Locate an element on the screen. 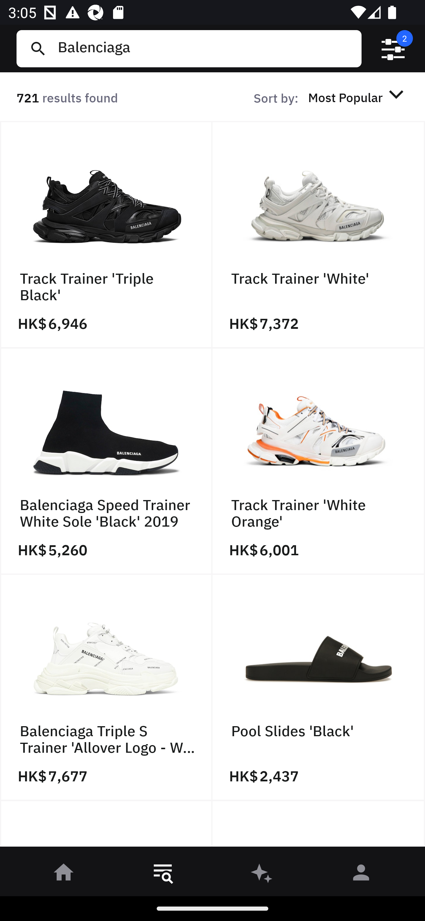  Track Trainer 'White' HK$ 7,372 is located at coordinates (319, 235).